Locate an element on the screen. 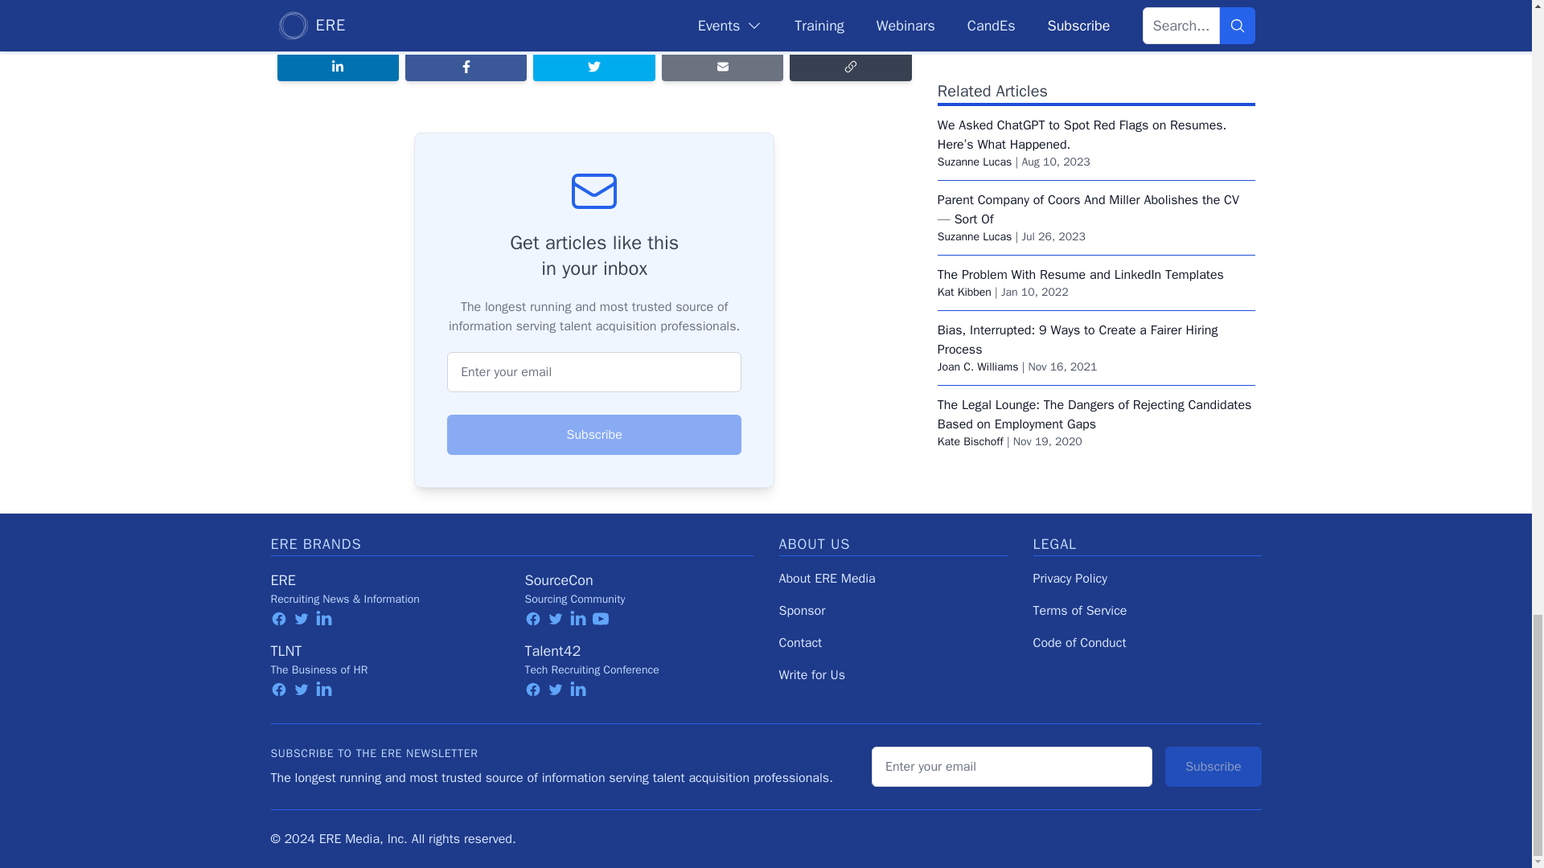 The height and width of the screenshot is (868, 1544). Kate Bischoff is located at coordinates (970, 153).